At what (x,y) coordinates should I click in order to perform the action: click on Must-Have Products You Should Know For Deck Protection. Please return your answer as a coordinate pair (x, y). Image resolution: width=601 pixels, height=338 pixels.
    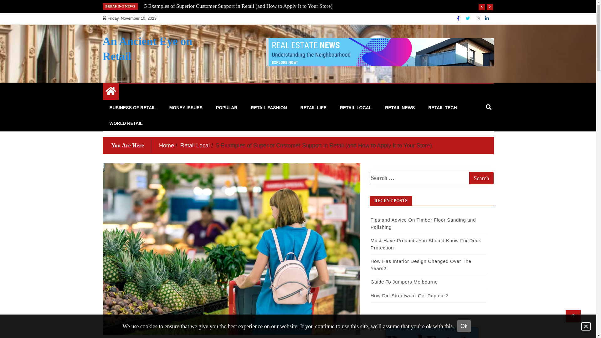
    Looking at the image, I should click on (426, 244).